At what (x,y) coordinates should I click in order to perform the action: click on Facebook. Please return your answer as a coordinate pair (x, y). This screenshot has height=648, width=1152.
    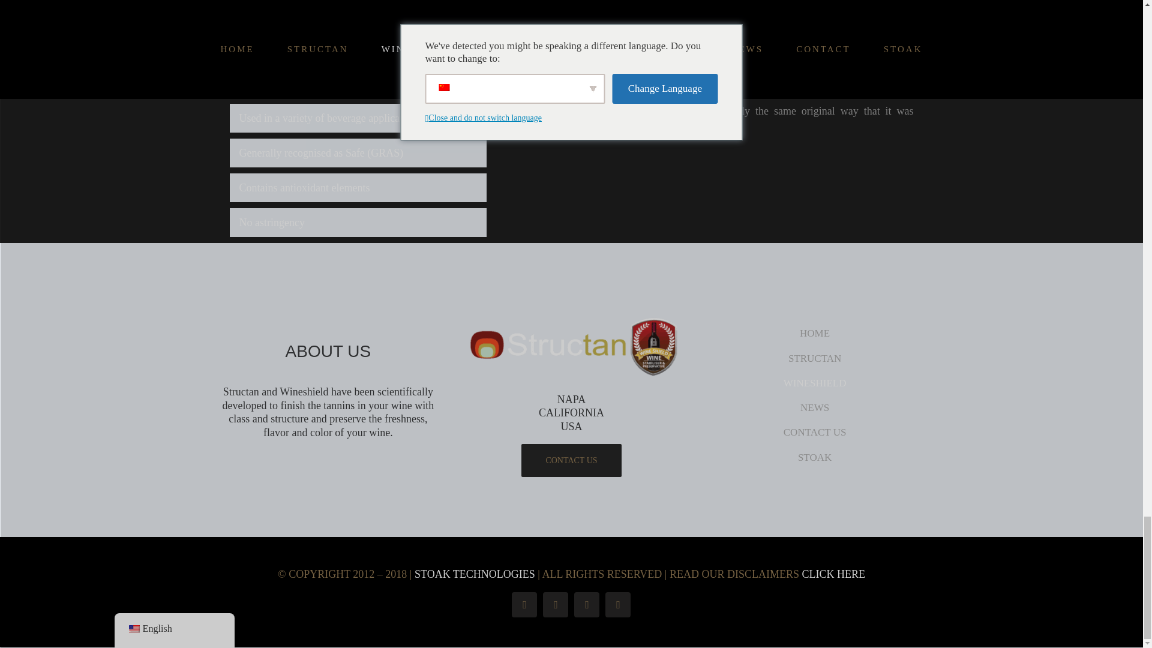
    Looking at the image, I should click on (524, 605).